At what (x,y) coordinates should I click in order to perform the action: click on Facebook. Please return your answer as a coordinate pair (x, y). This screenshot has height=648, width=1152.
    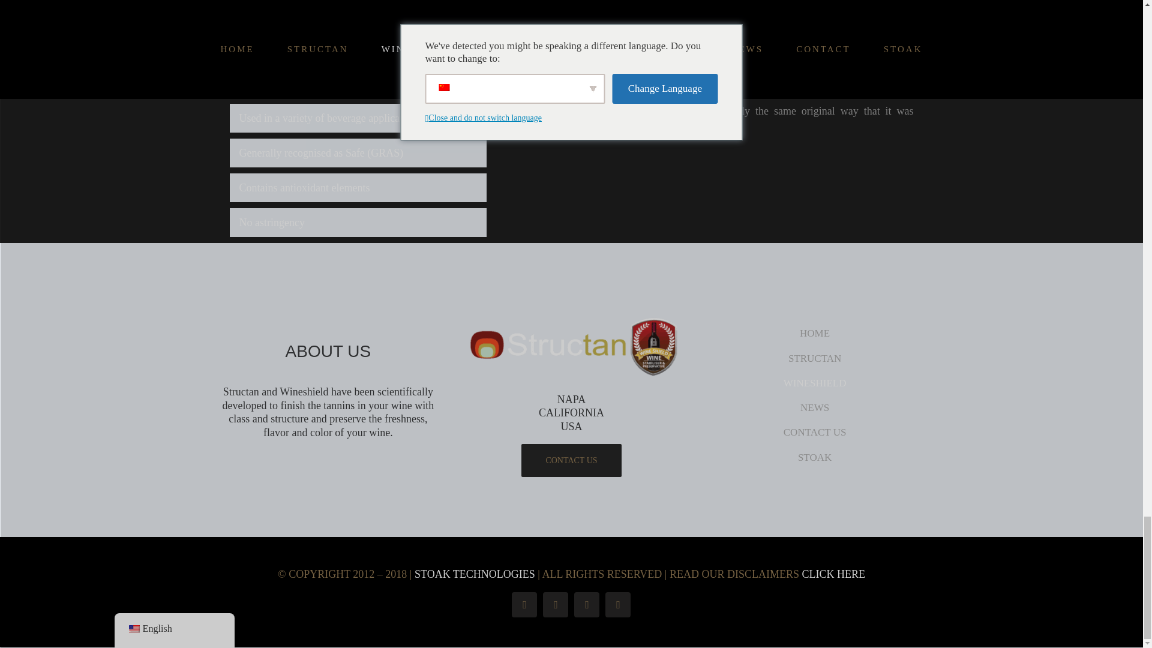
    Looking at the image, I should click on (524, 605).